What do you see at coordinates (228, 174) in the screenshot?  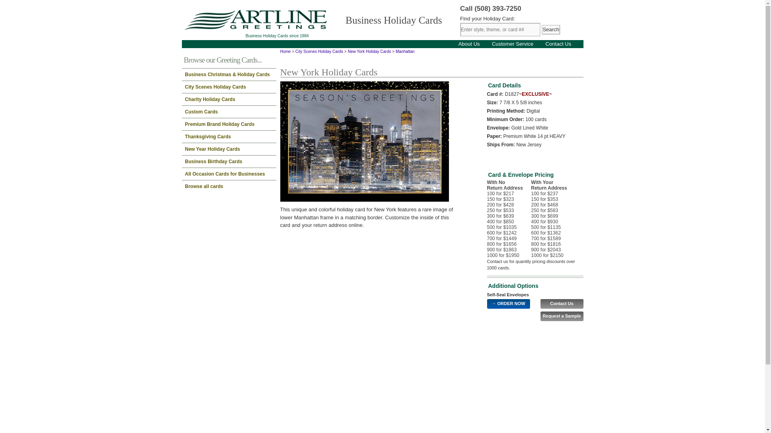 I see `All Occasion Cards for Businesses` at bounding box center [228, 174].